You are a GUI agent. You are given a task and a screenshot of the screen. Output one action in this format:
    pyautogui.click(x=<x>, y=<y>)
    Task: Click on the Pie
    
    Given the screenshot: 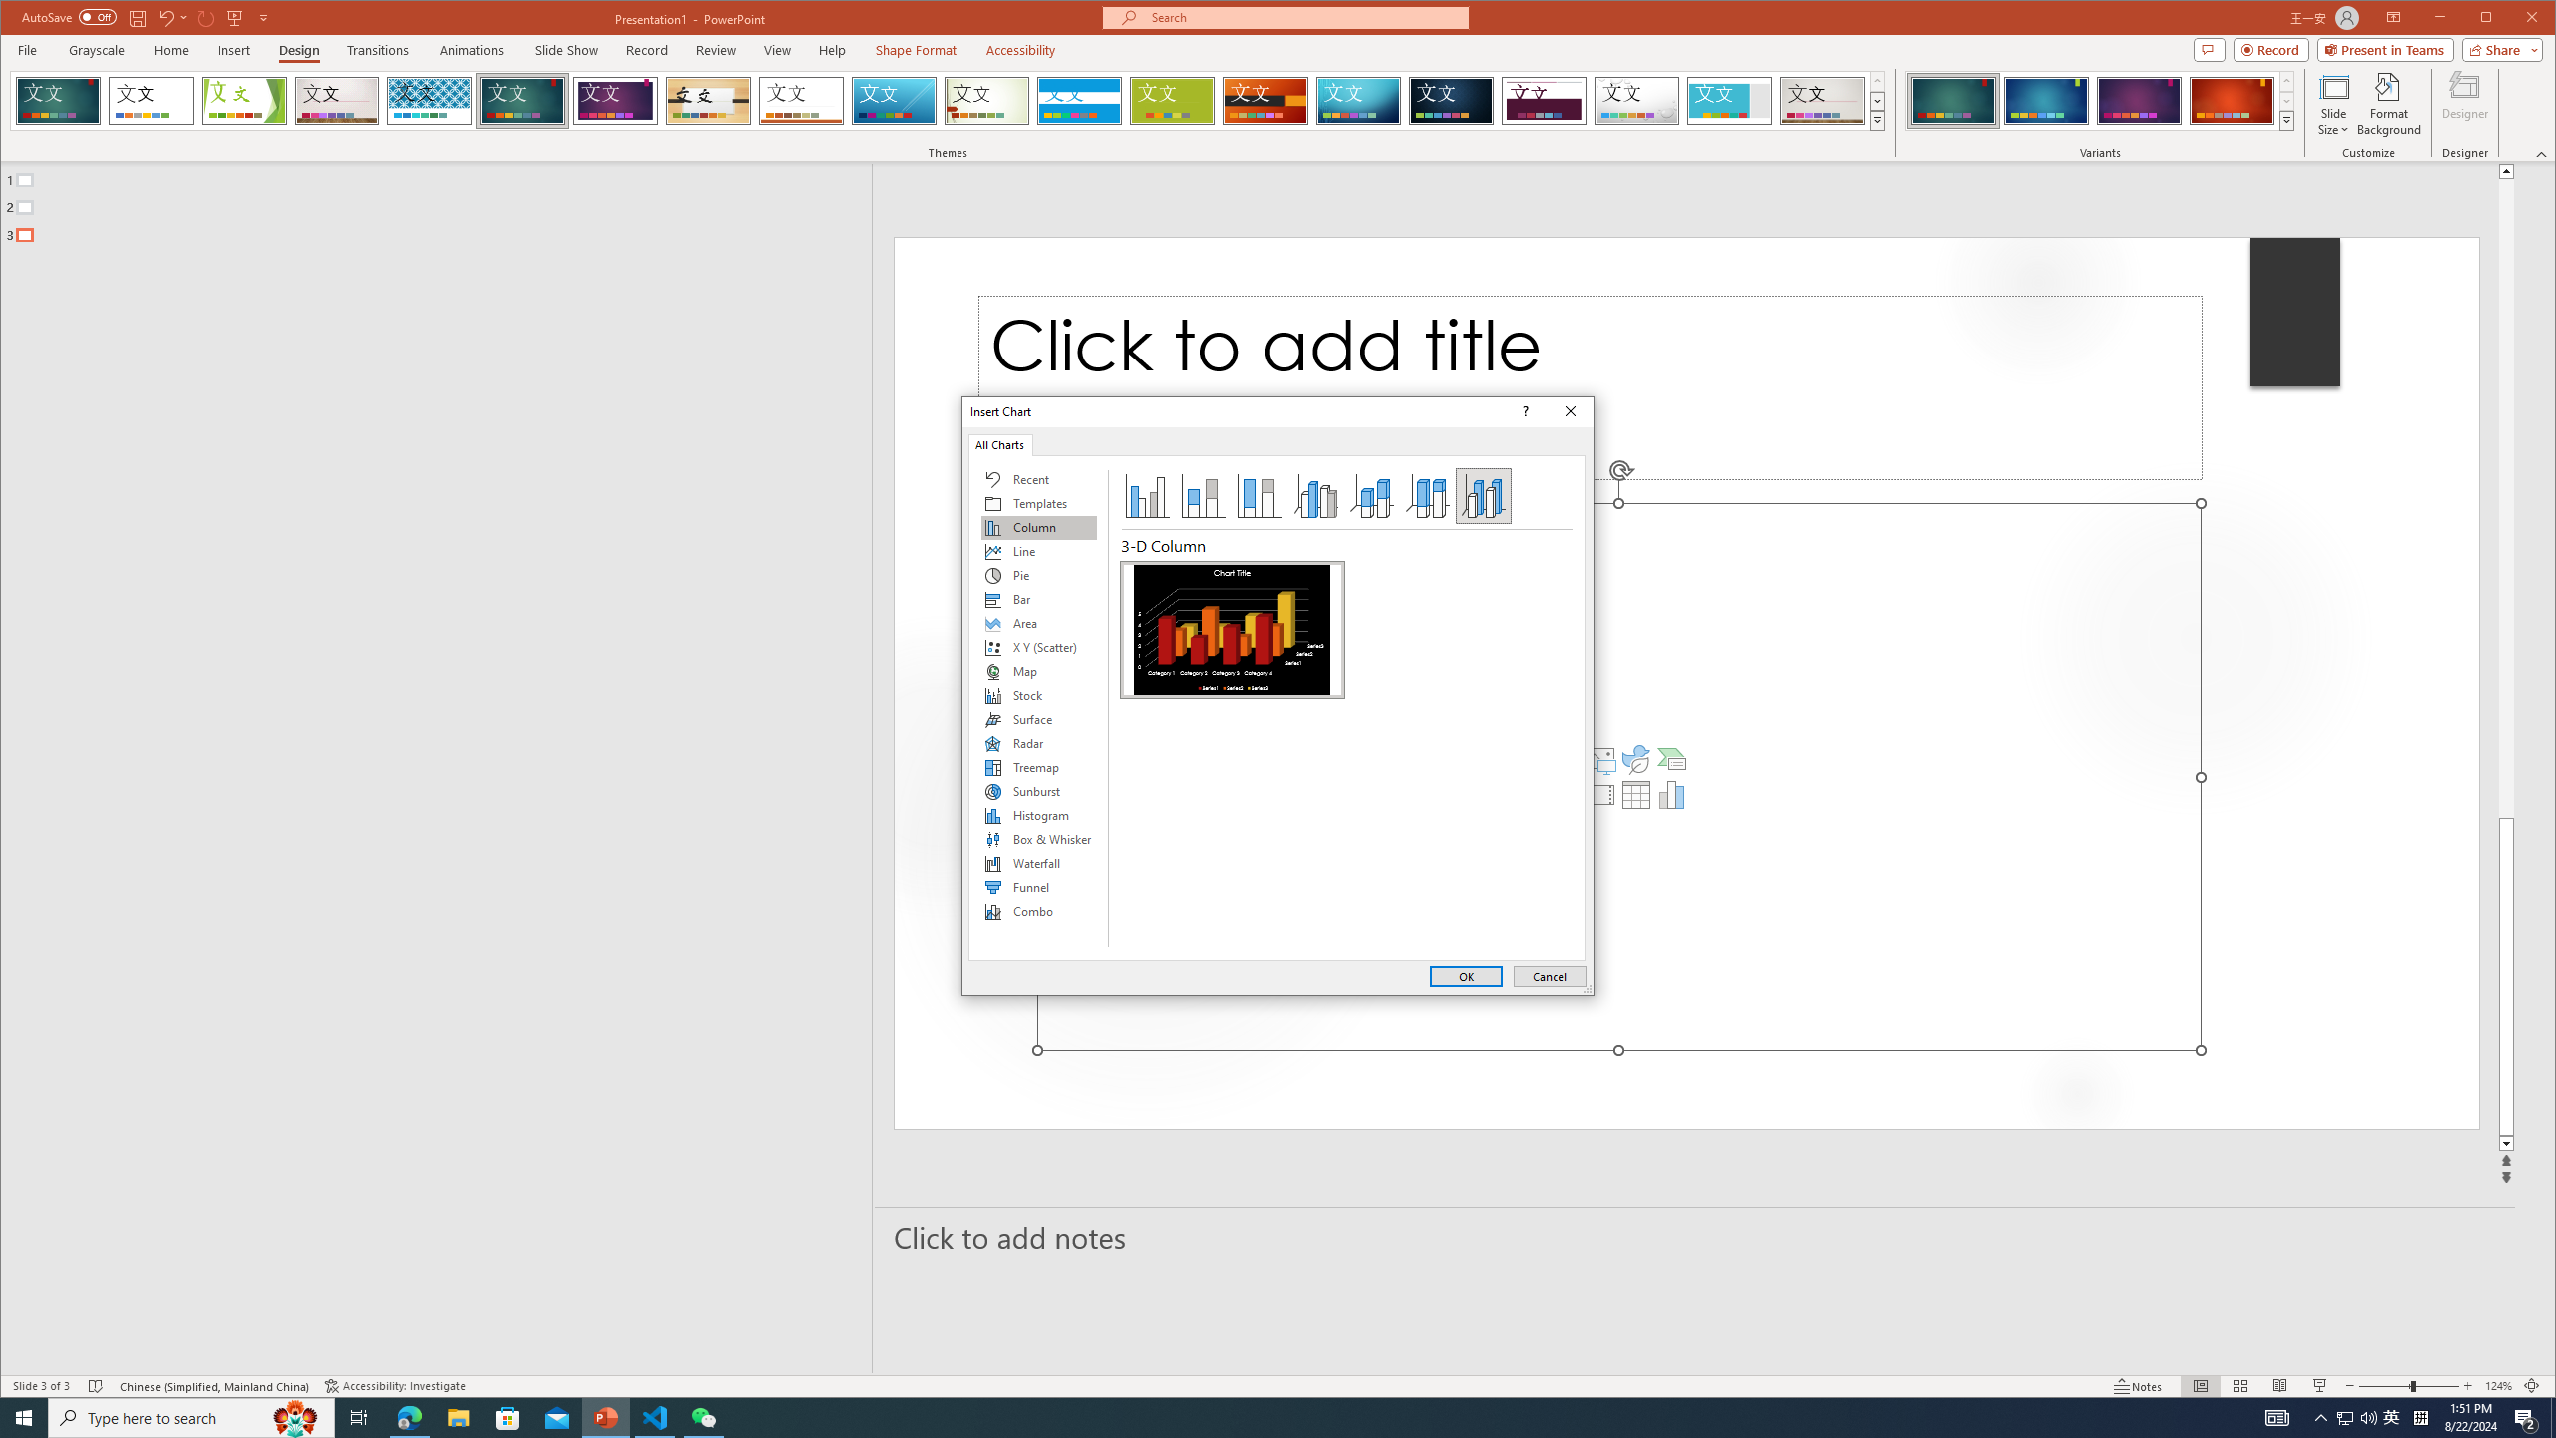 What is the action you would take?
    pyautogui.click(x=1038, y=575)
    